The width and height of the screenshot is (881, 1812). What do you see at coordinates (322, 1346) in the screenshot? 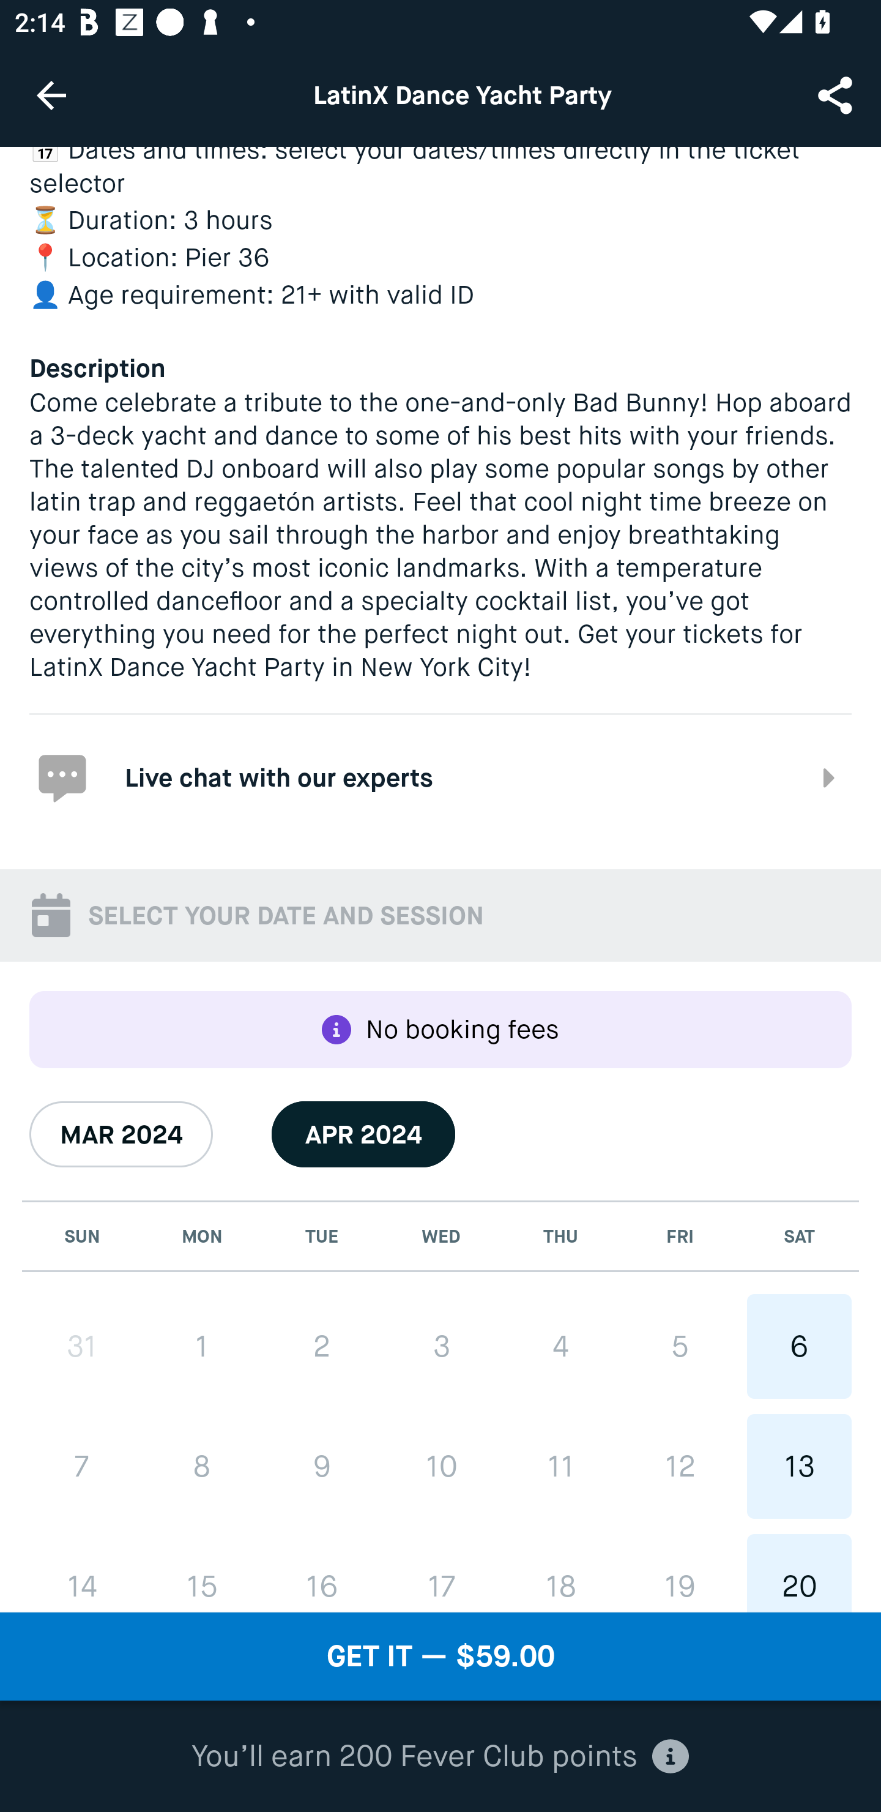
I see `2` at bounding box center [322, 1346].